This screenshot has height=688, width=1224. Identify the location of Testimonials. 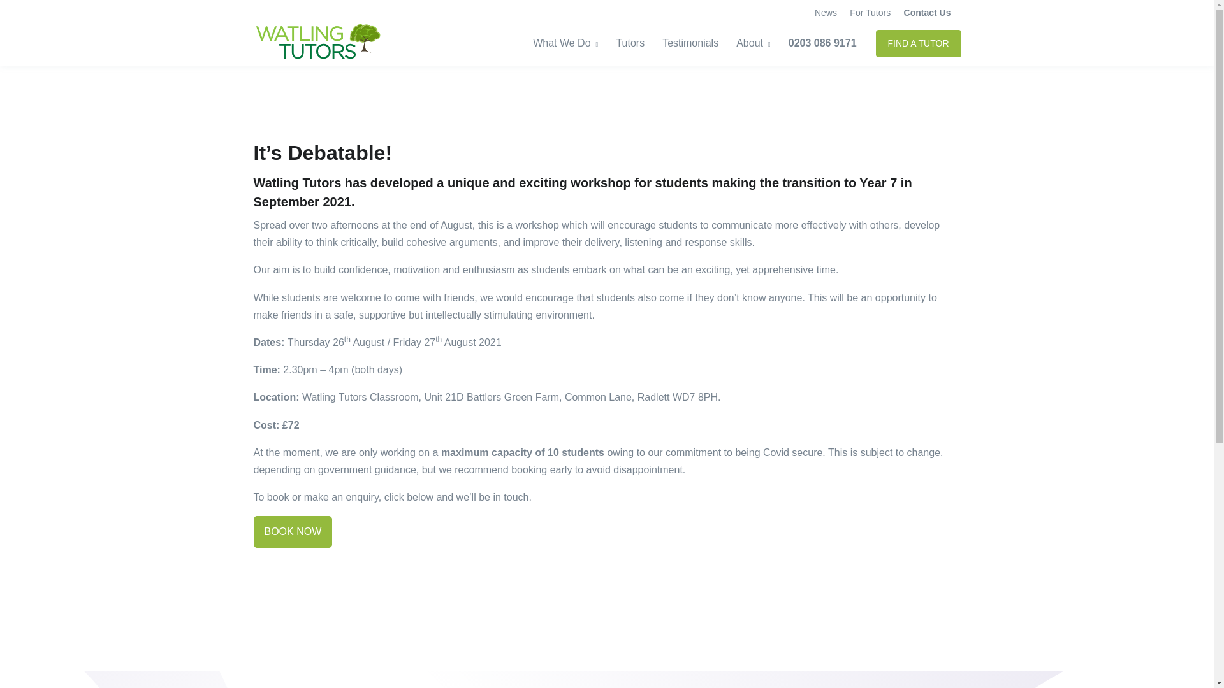
(690, 43).